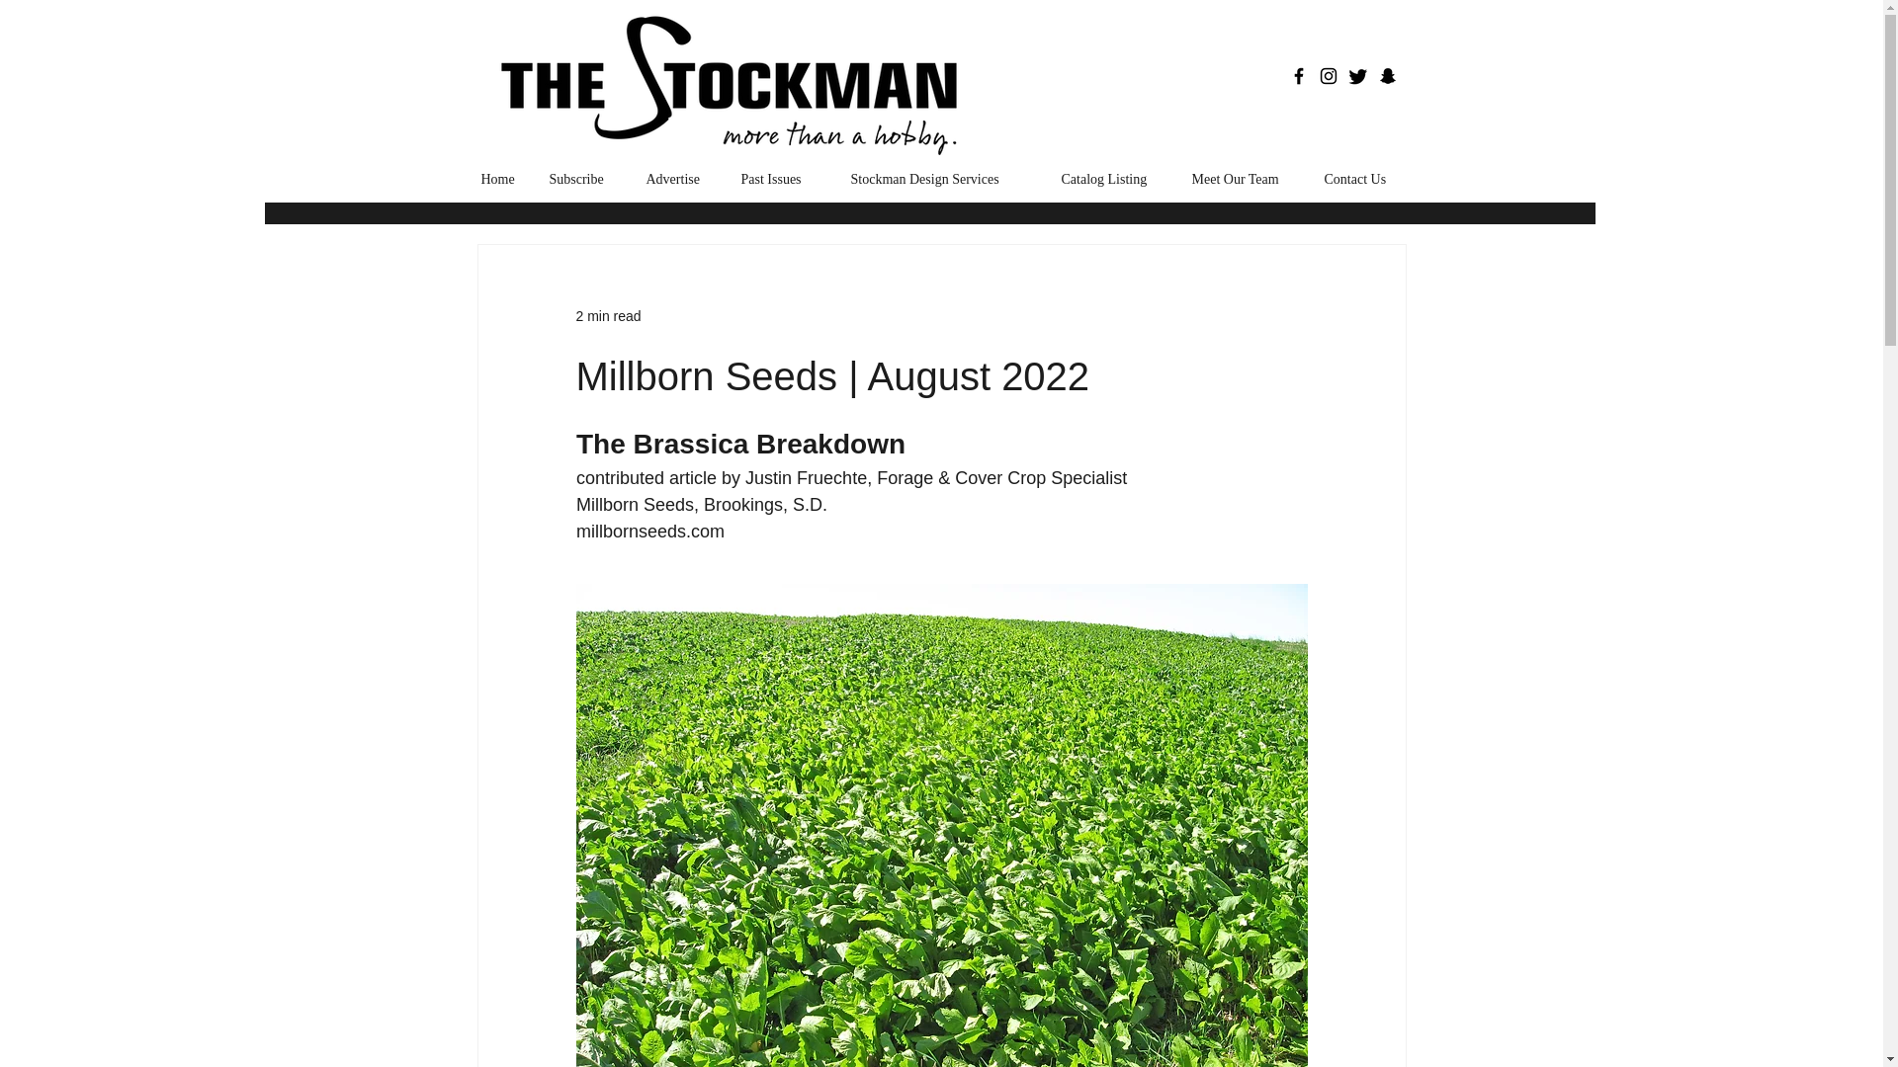 Image resolution: width=1898 pixels, height=1067 pixels. What do you see at coordinates (581, 179) in the screenshot?
I see `Subscribe` at bounding box center [581, 179].